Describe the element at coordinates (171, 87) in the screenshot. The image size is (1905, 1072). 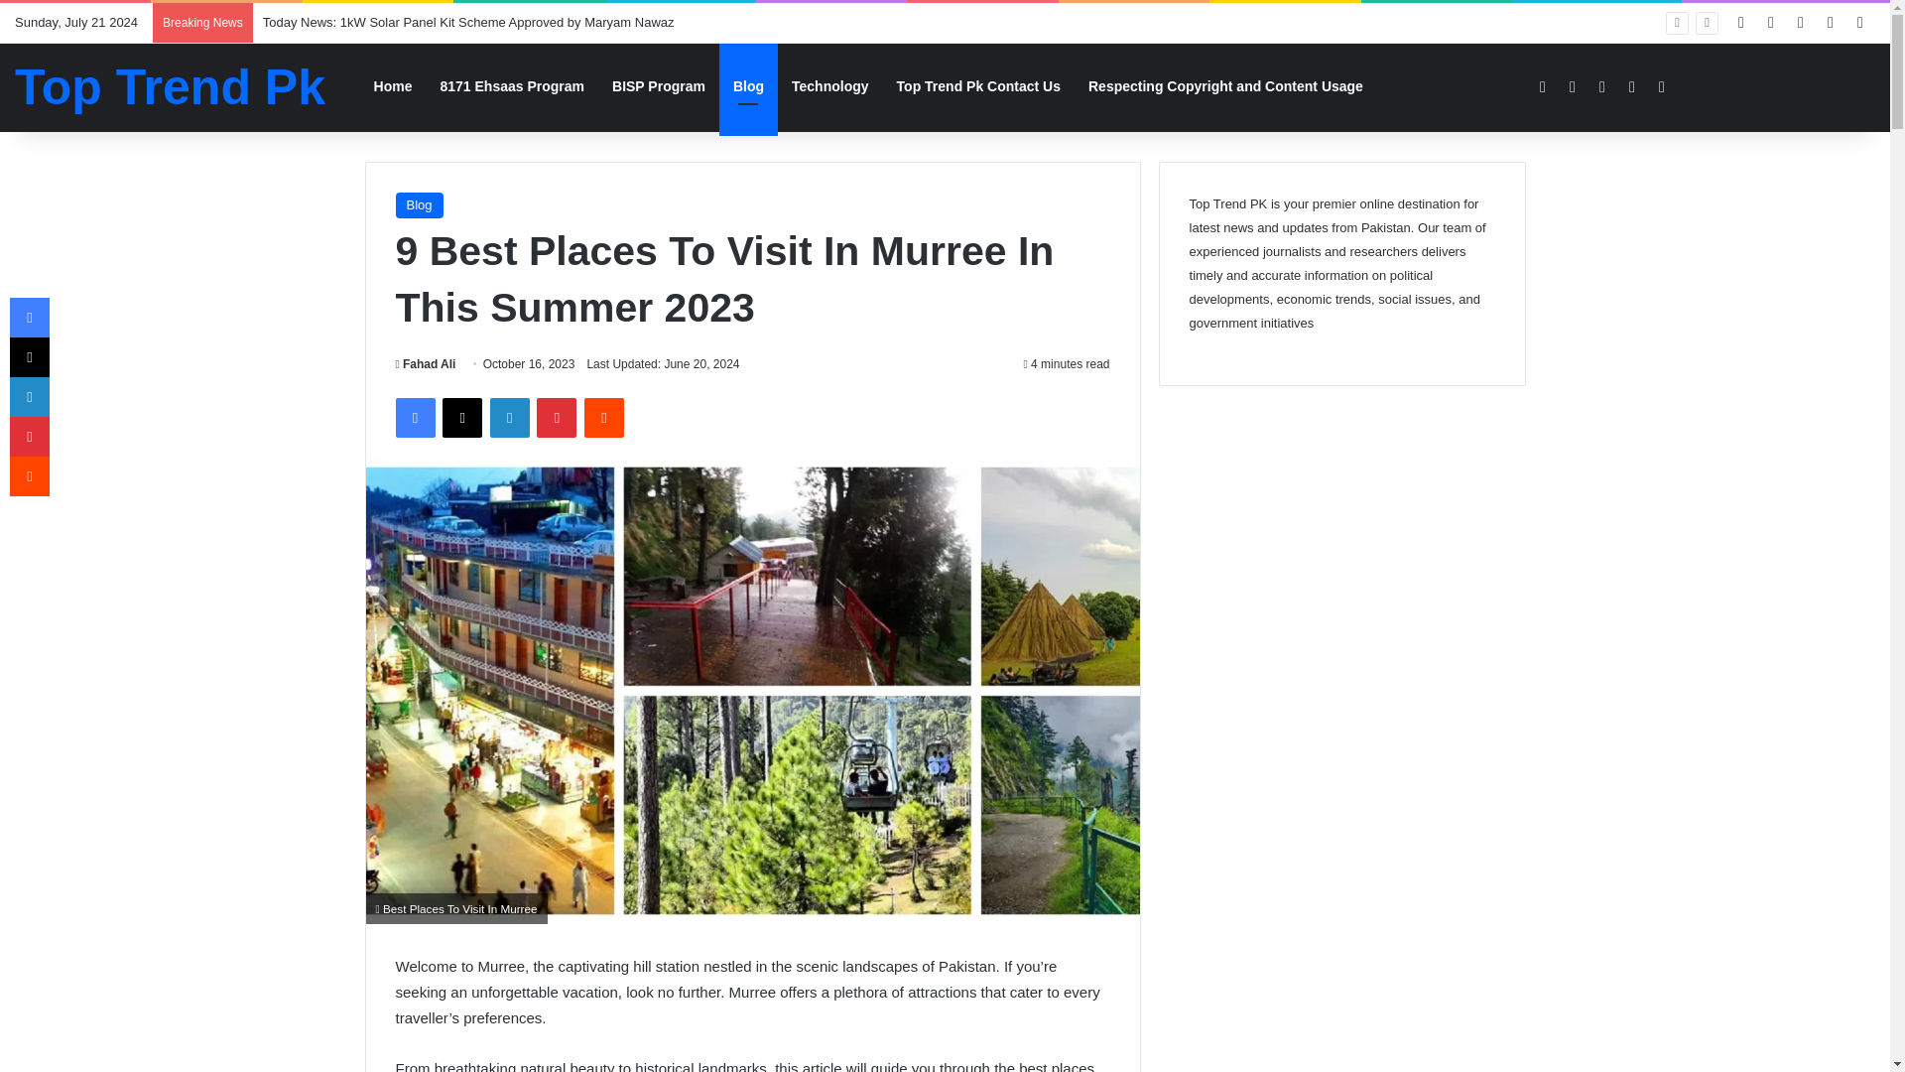
I see `Top Trend Pk` at that location.